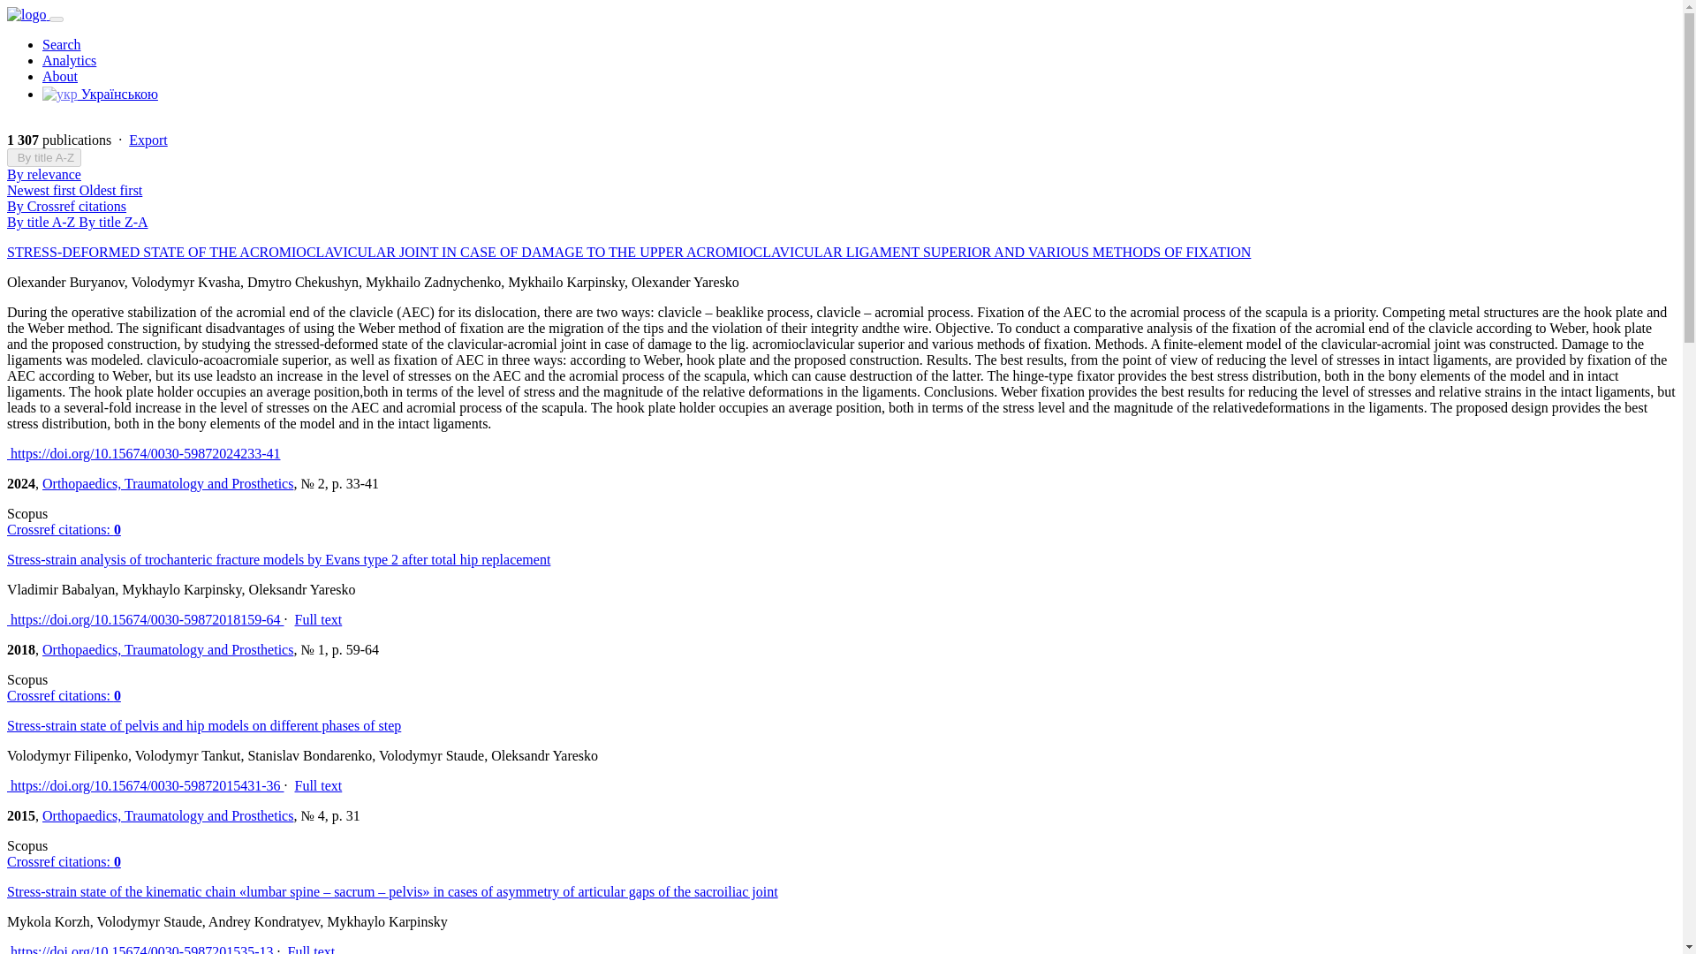 The width and height of the screenshot is (1696, 954). Describe the element at coordinates (168, 483) in the screenshot. I see `Orthopaedics, Traumatology and Prosthetics` at that location.